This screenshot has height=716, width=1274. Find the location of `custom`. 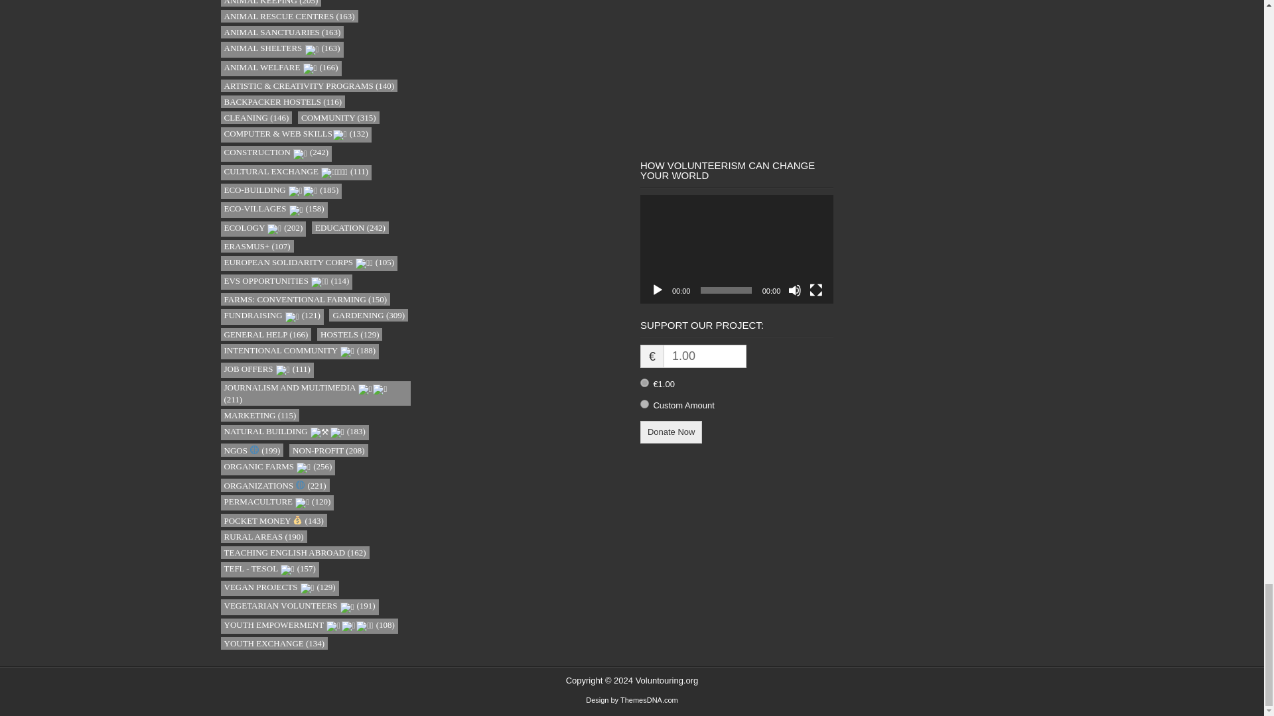

custom is located at coordinates (644, 403).